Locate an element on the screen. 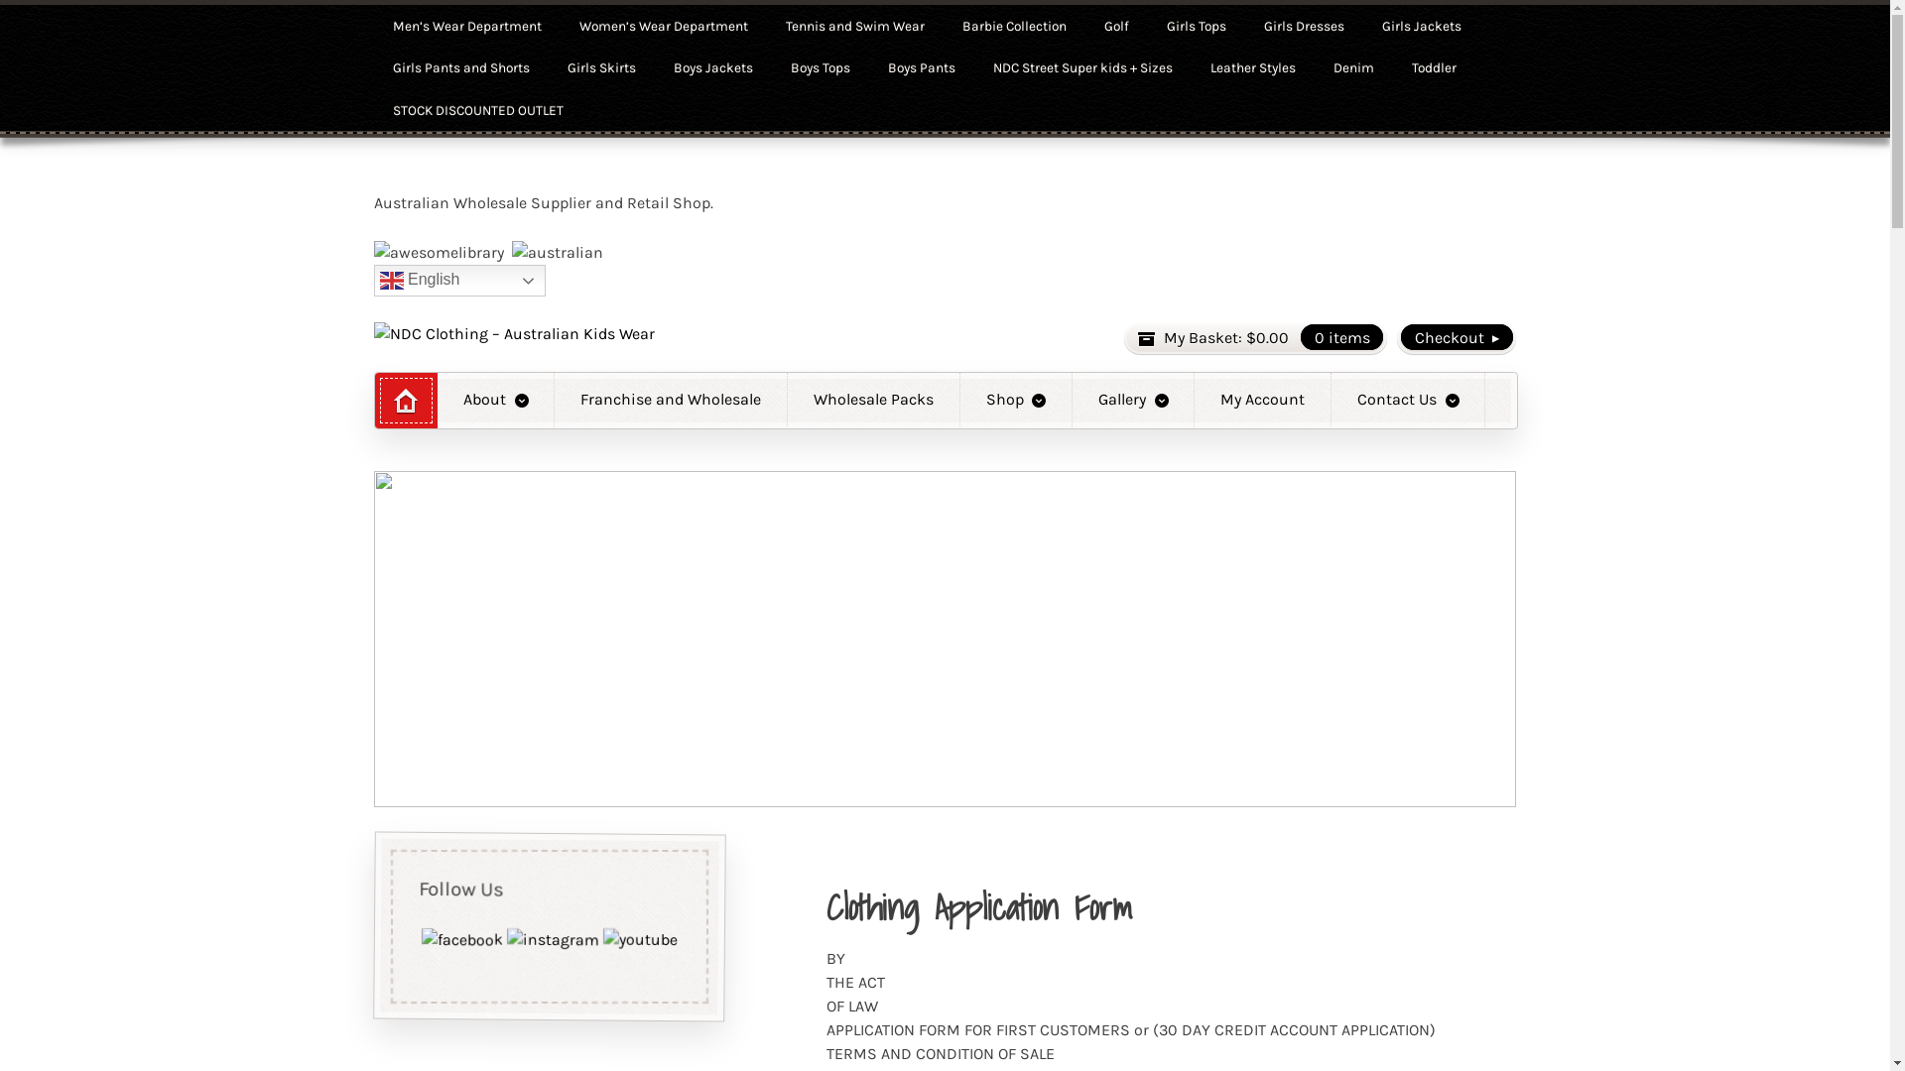 This screenshot has height=1071, width=1905. Girls Pants and Shorts is located at coordinates (461, 69).